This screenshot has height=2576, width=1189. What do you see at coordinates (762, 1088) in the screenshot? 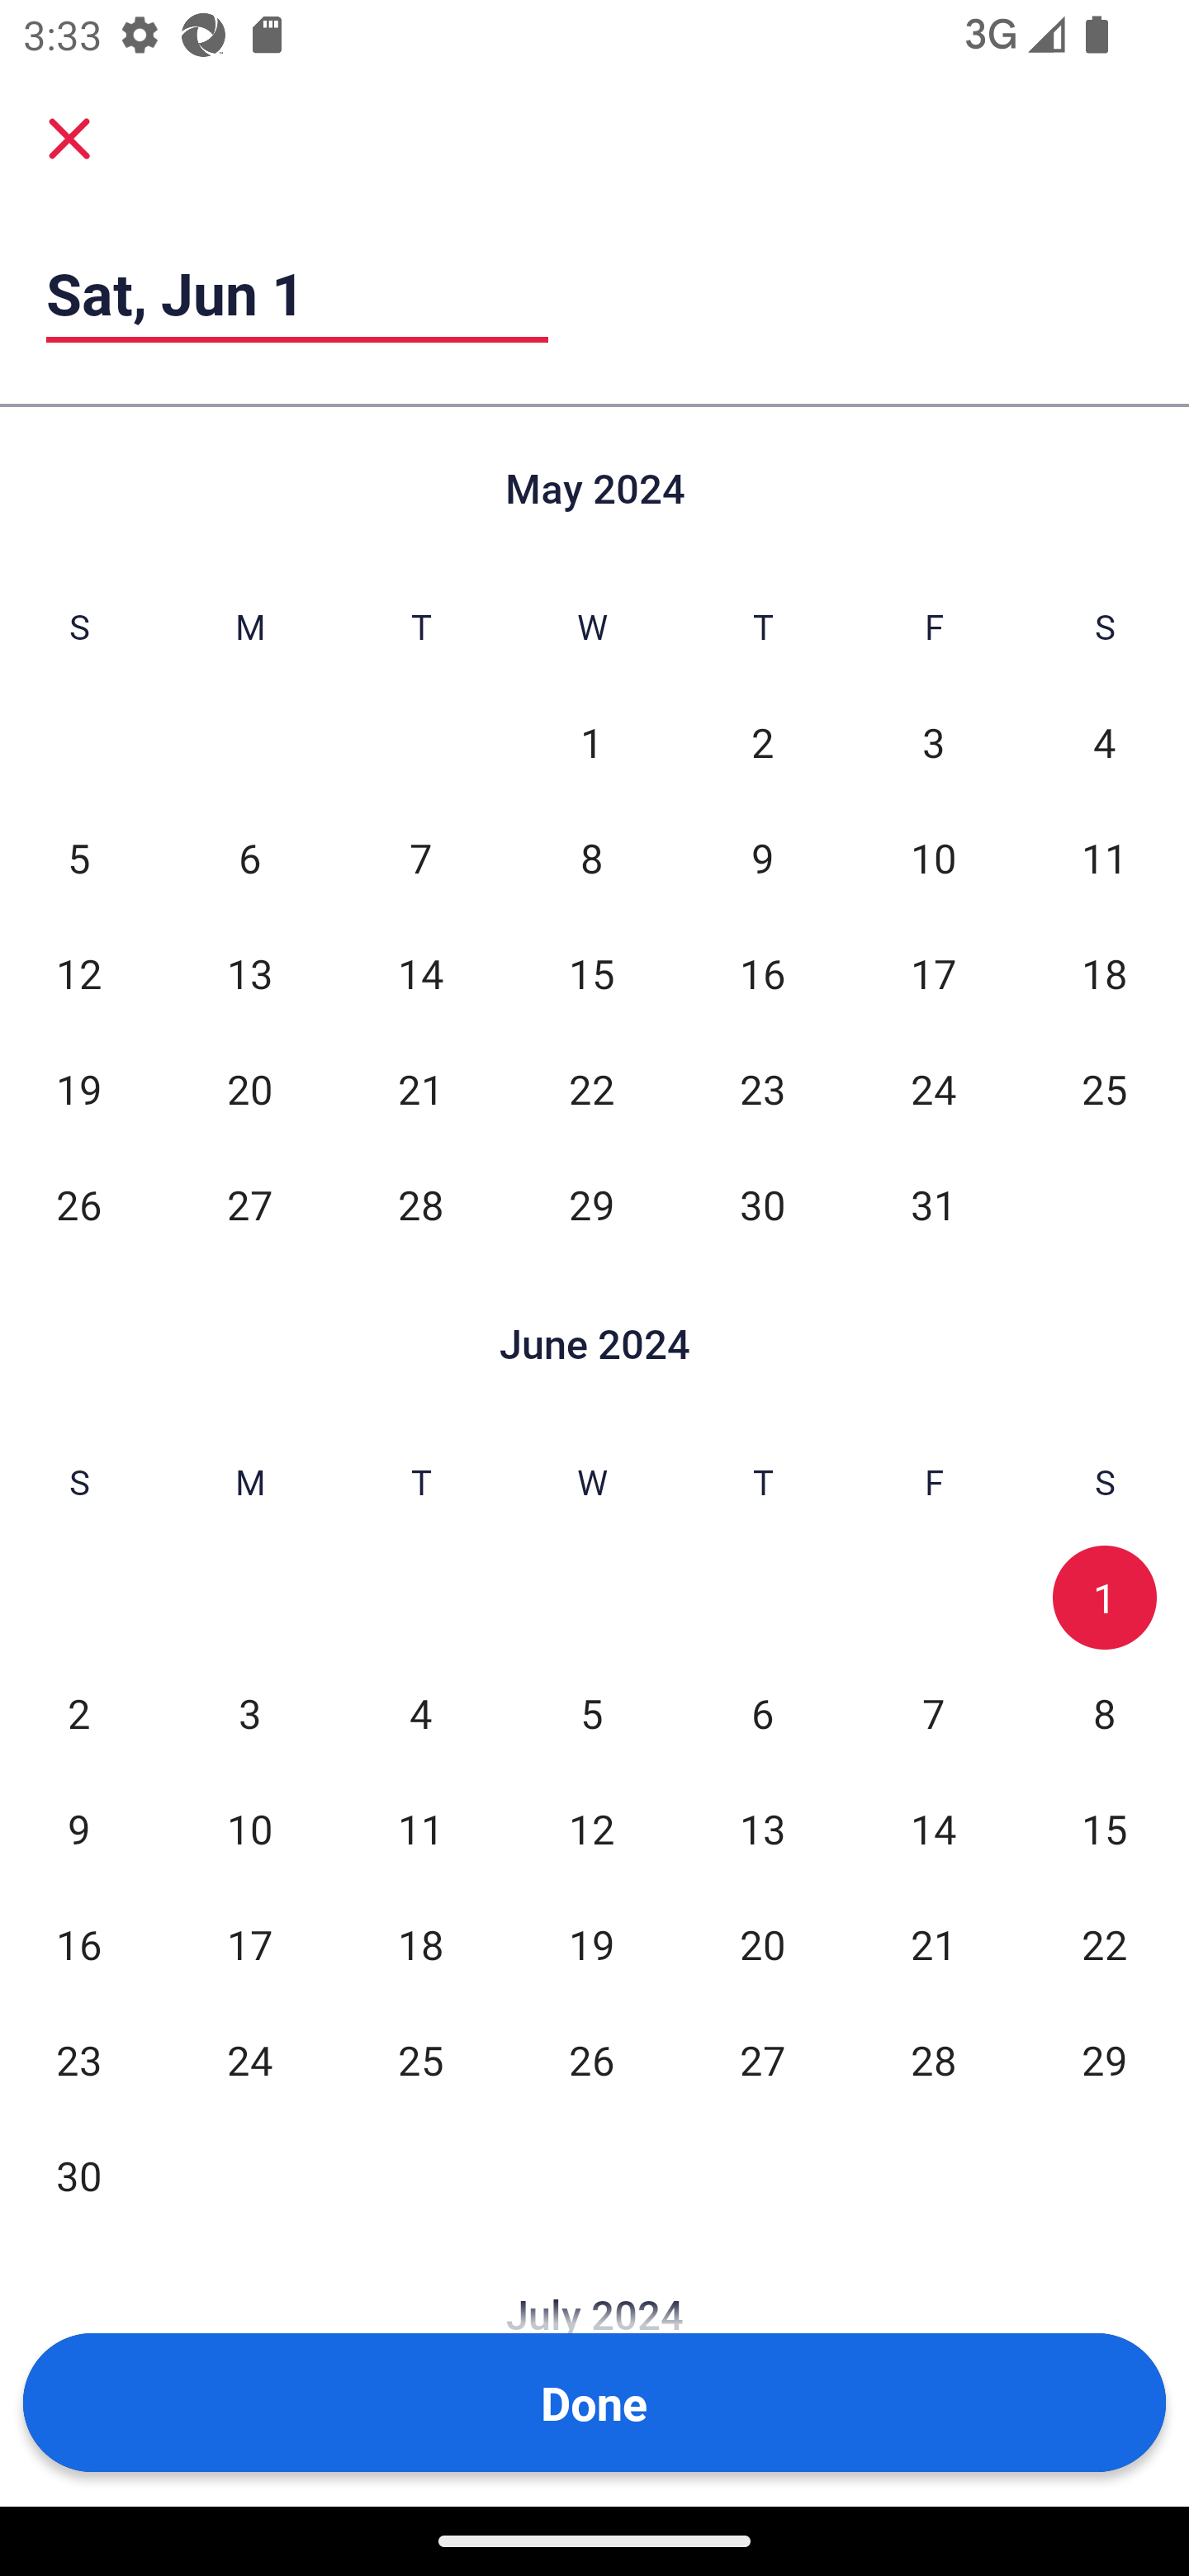
I see `23 Thu, May 23, Not Selected` at bounding box center [762, 1088].